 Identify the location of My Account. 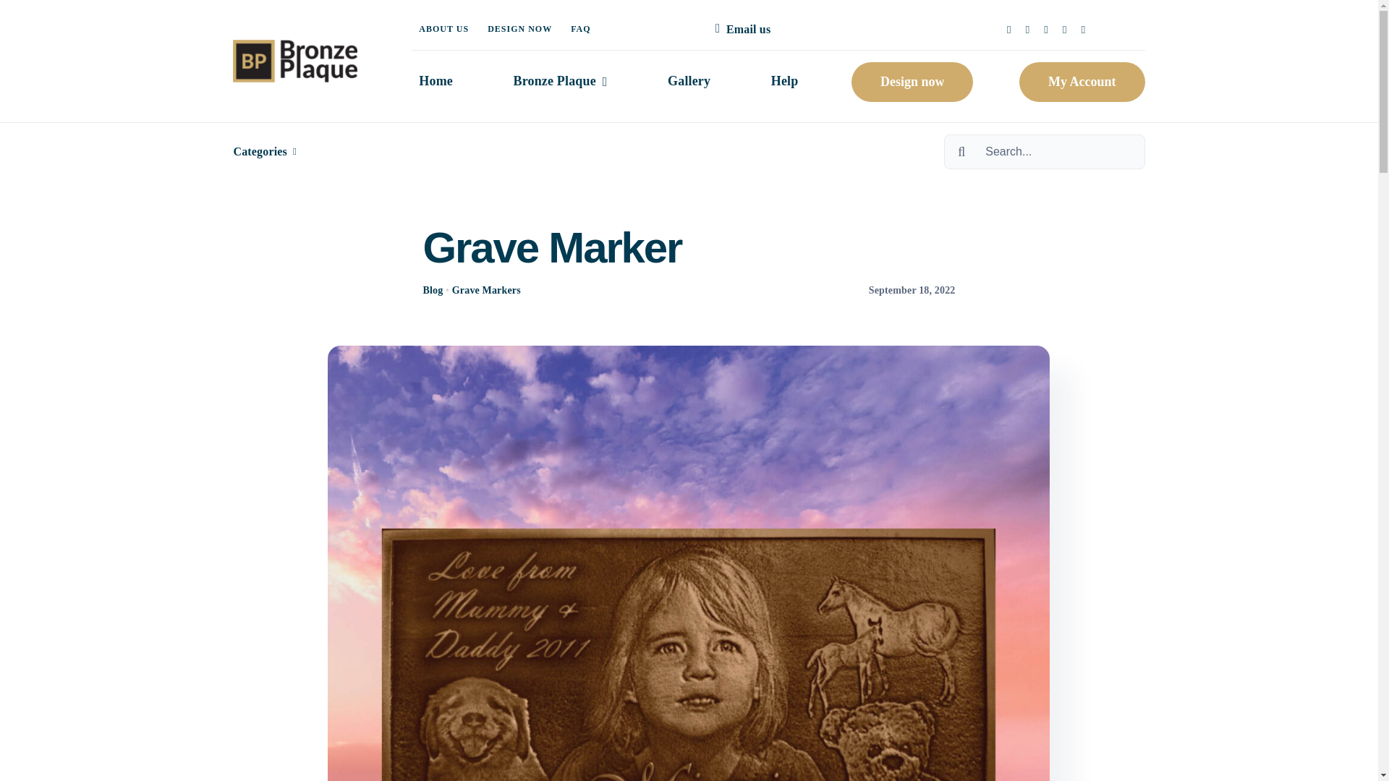
(1082, 82).